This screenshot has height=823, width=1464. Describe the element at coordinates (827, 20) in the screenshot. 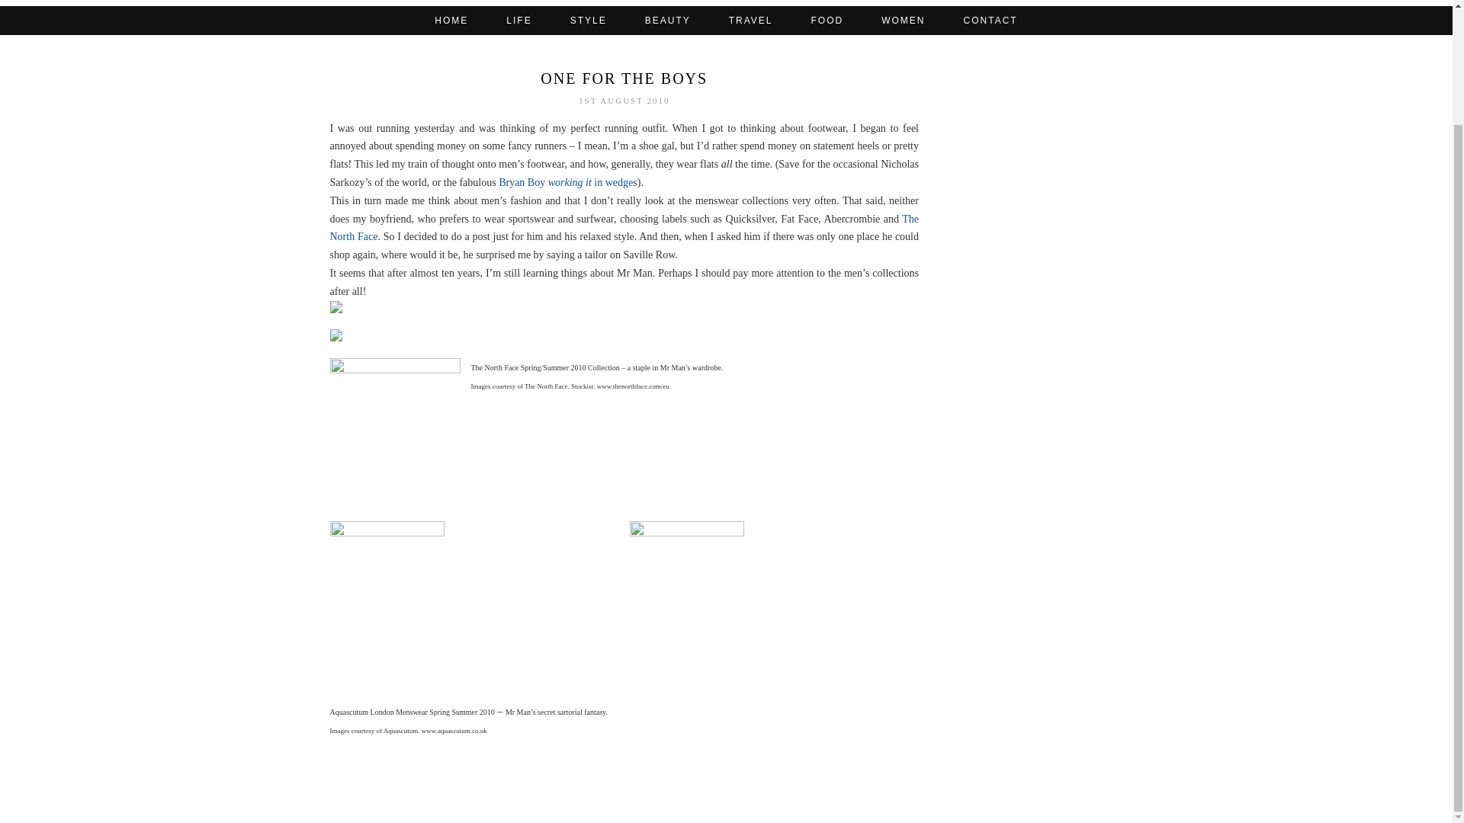

I see `FOOD` at that location.